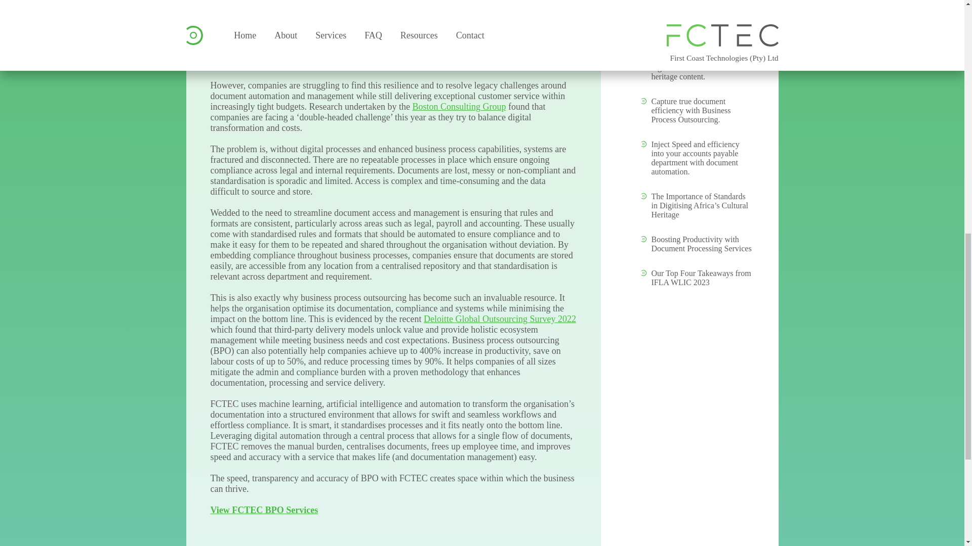 The width and height of the screenshot is (972, 546). What do you see at coordinates (264, 510) in the screenshot?
I see `View FCTEC BPO Services` at bounding box center [264, 510].